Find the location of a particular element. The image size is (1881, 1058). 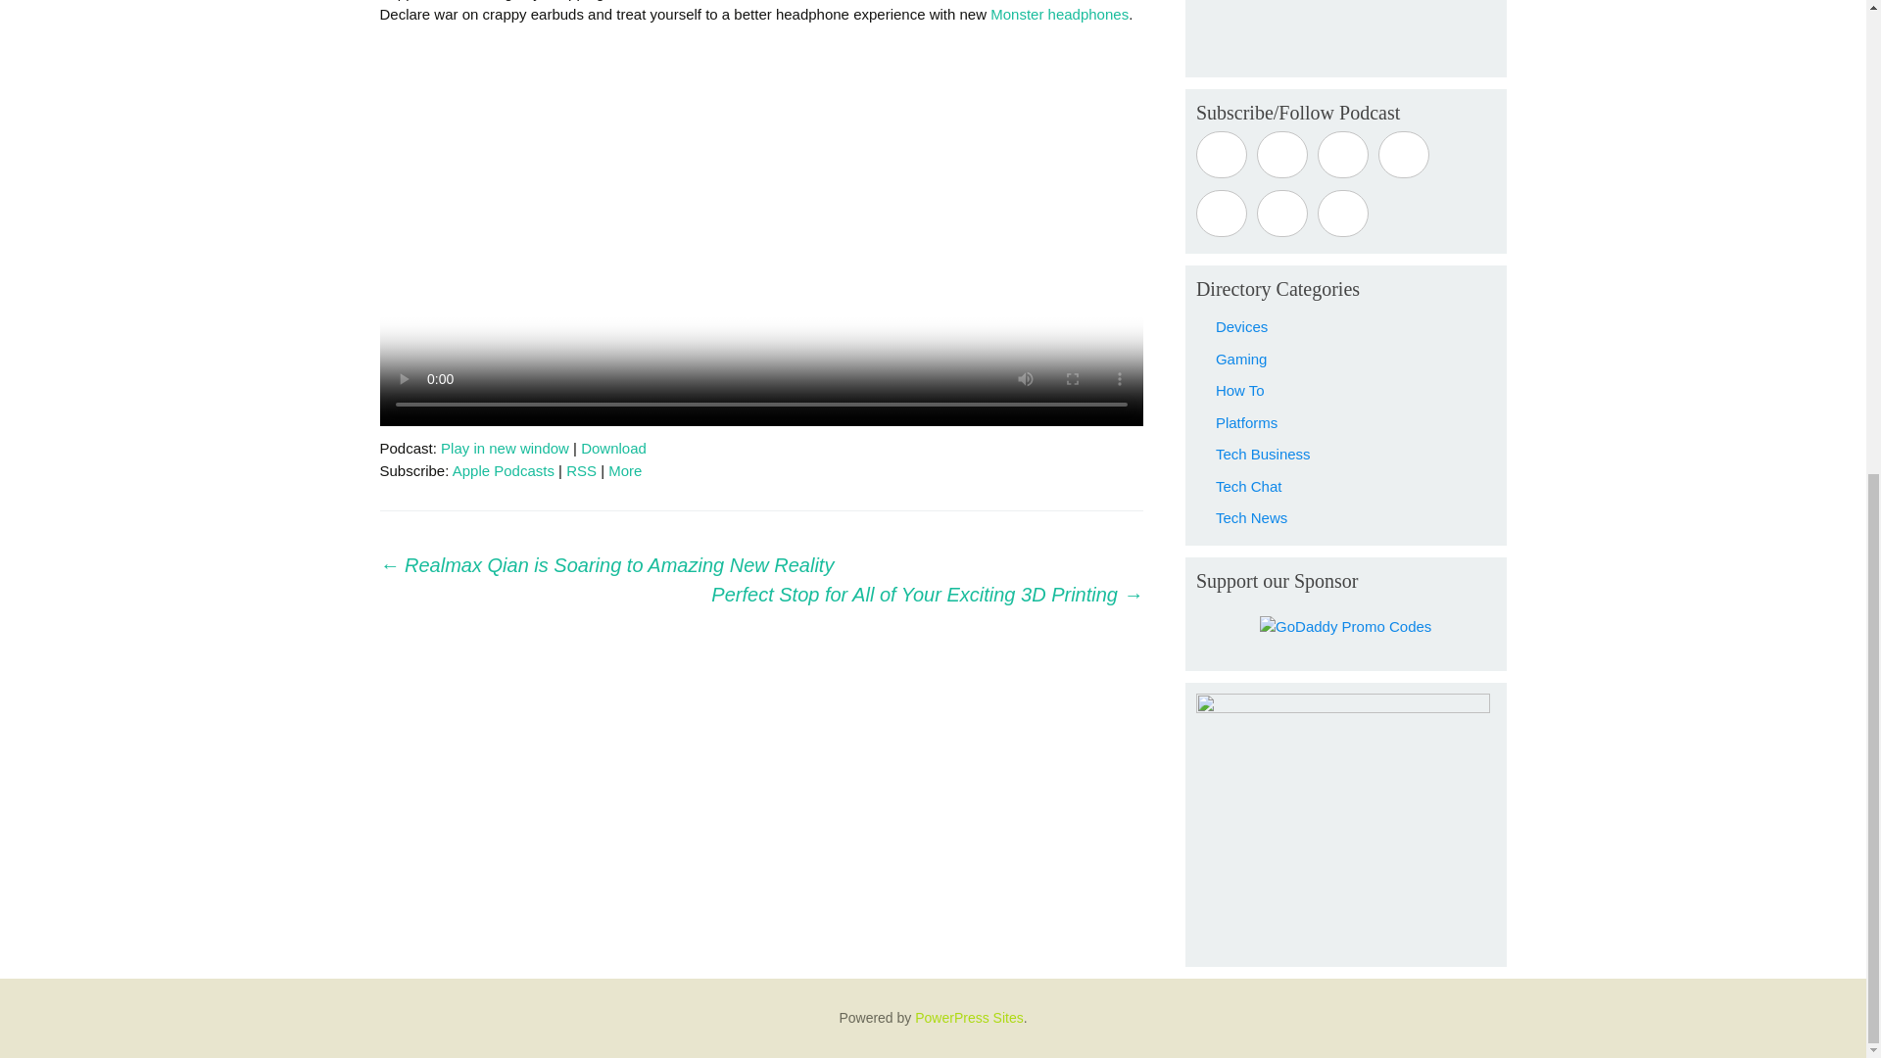

Subscribe via RSS is located at coordinates (1281, 214).